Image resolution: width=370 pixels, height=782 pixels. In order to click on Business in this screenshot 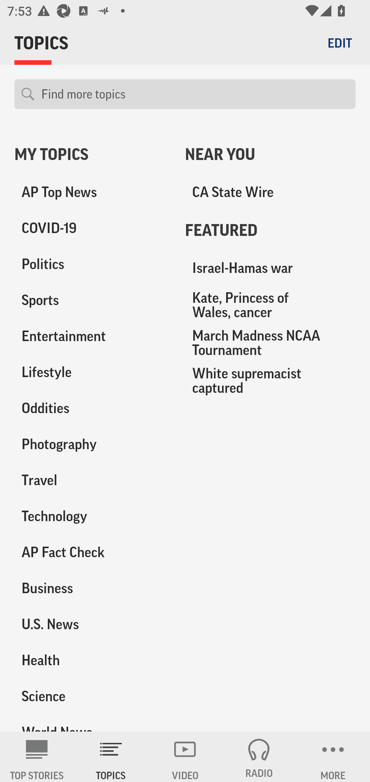, I will do `click(92, 588)`.